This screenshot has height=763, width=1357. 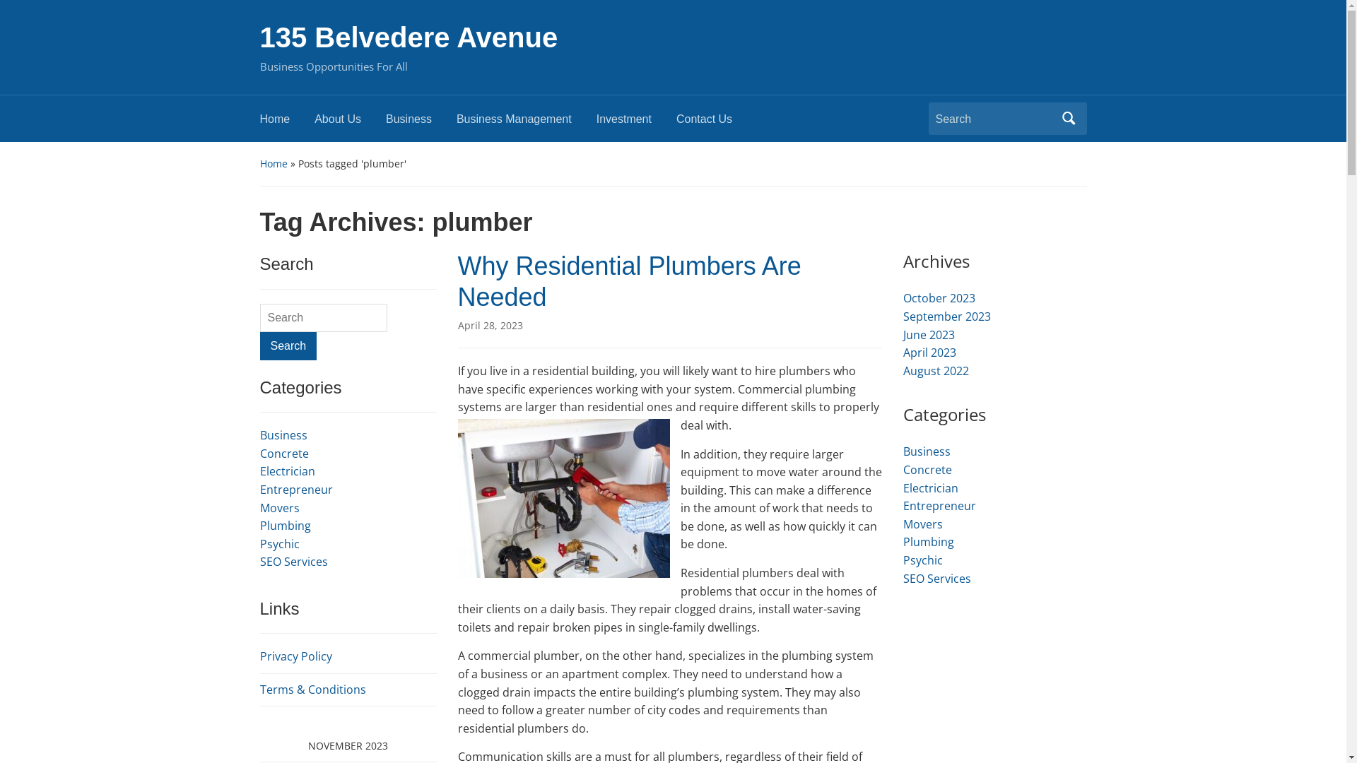 What do you see at coordinates (284, 435) in the screenshot?
I see `Business` at bounding box center [284, 435].